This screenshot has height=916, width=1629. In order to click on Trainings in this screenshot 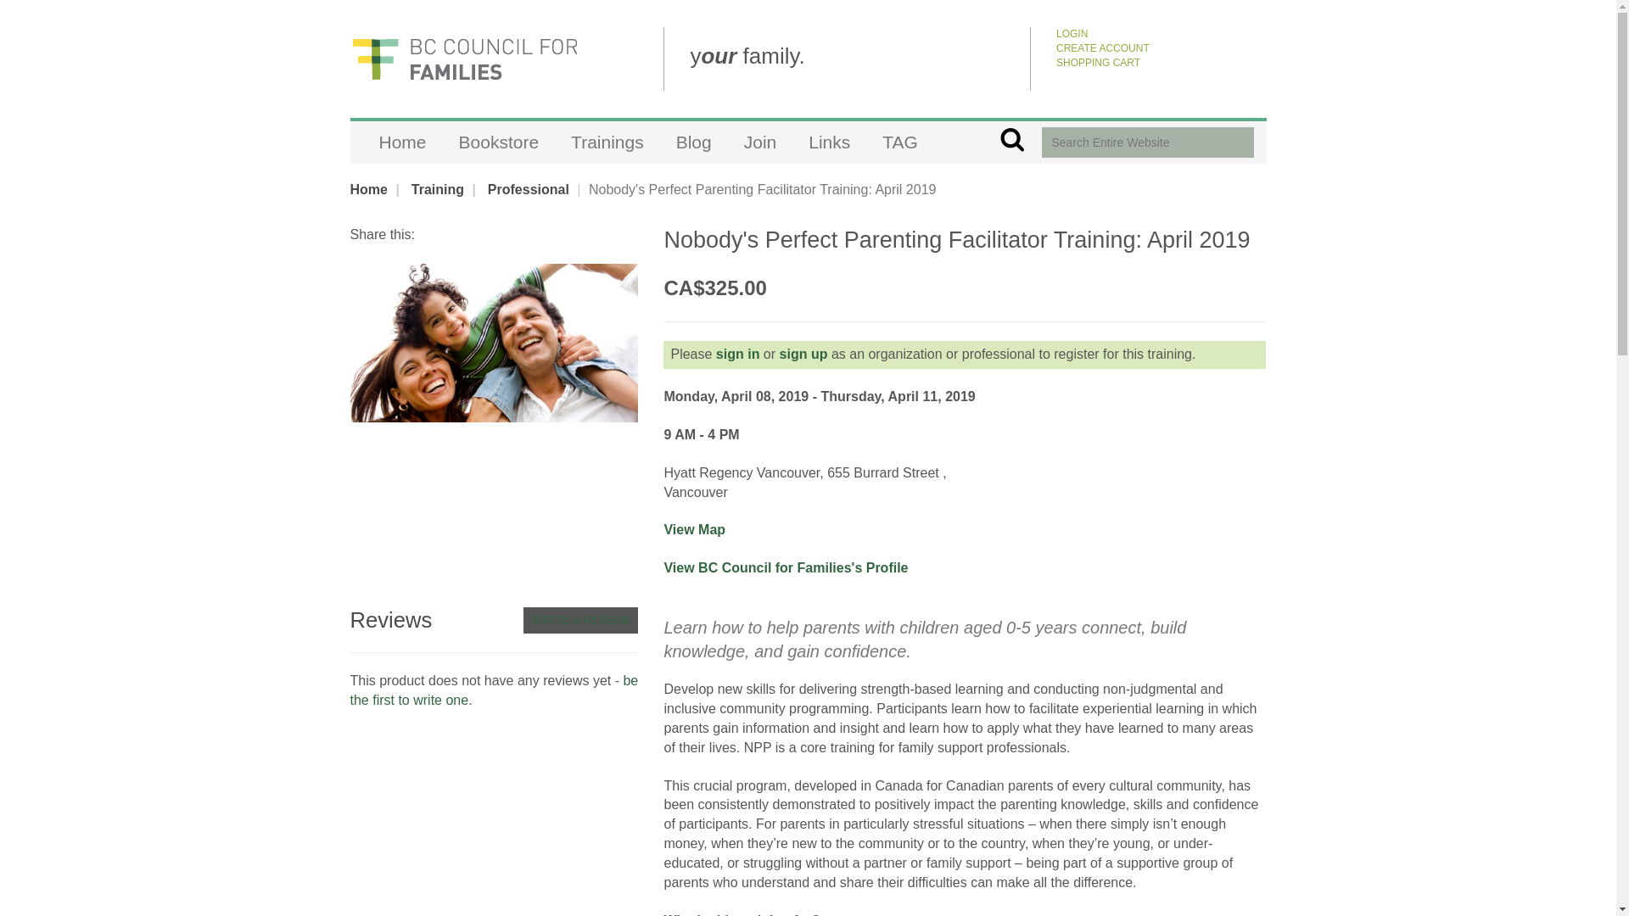, I will do `click(607, 142)`.